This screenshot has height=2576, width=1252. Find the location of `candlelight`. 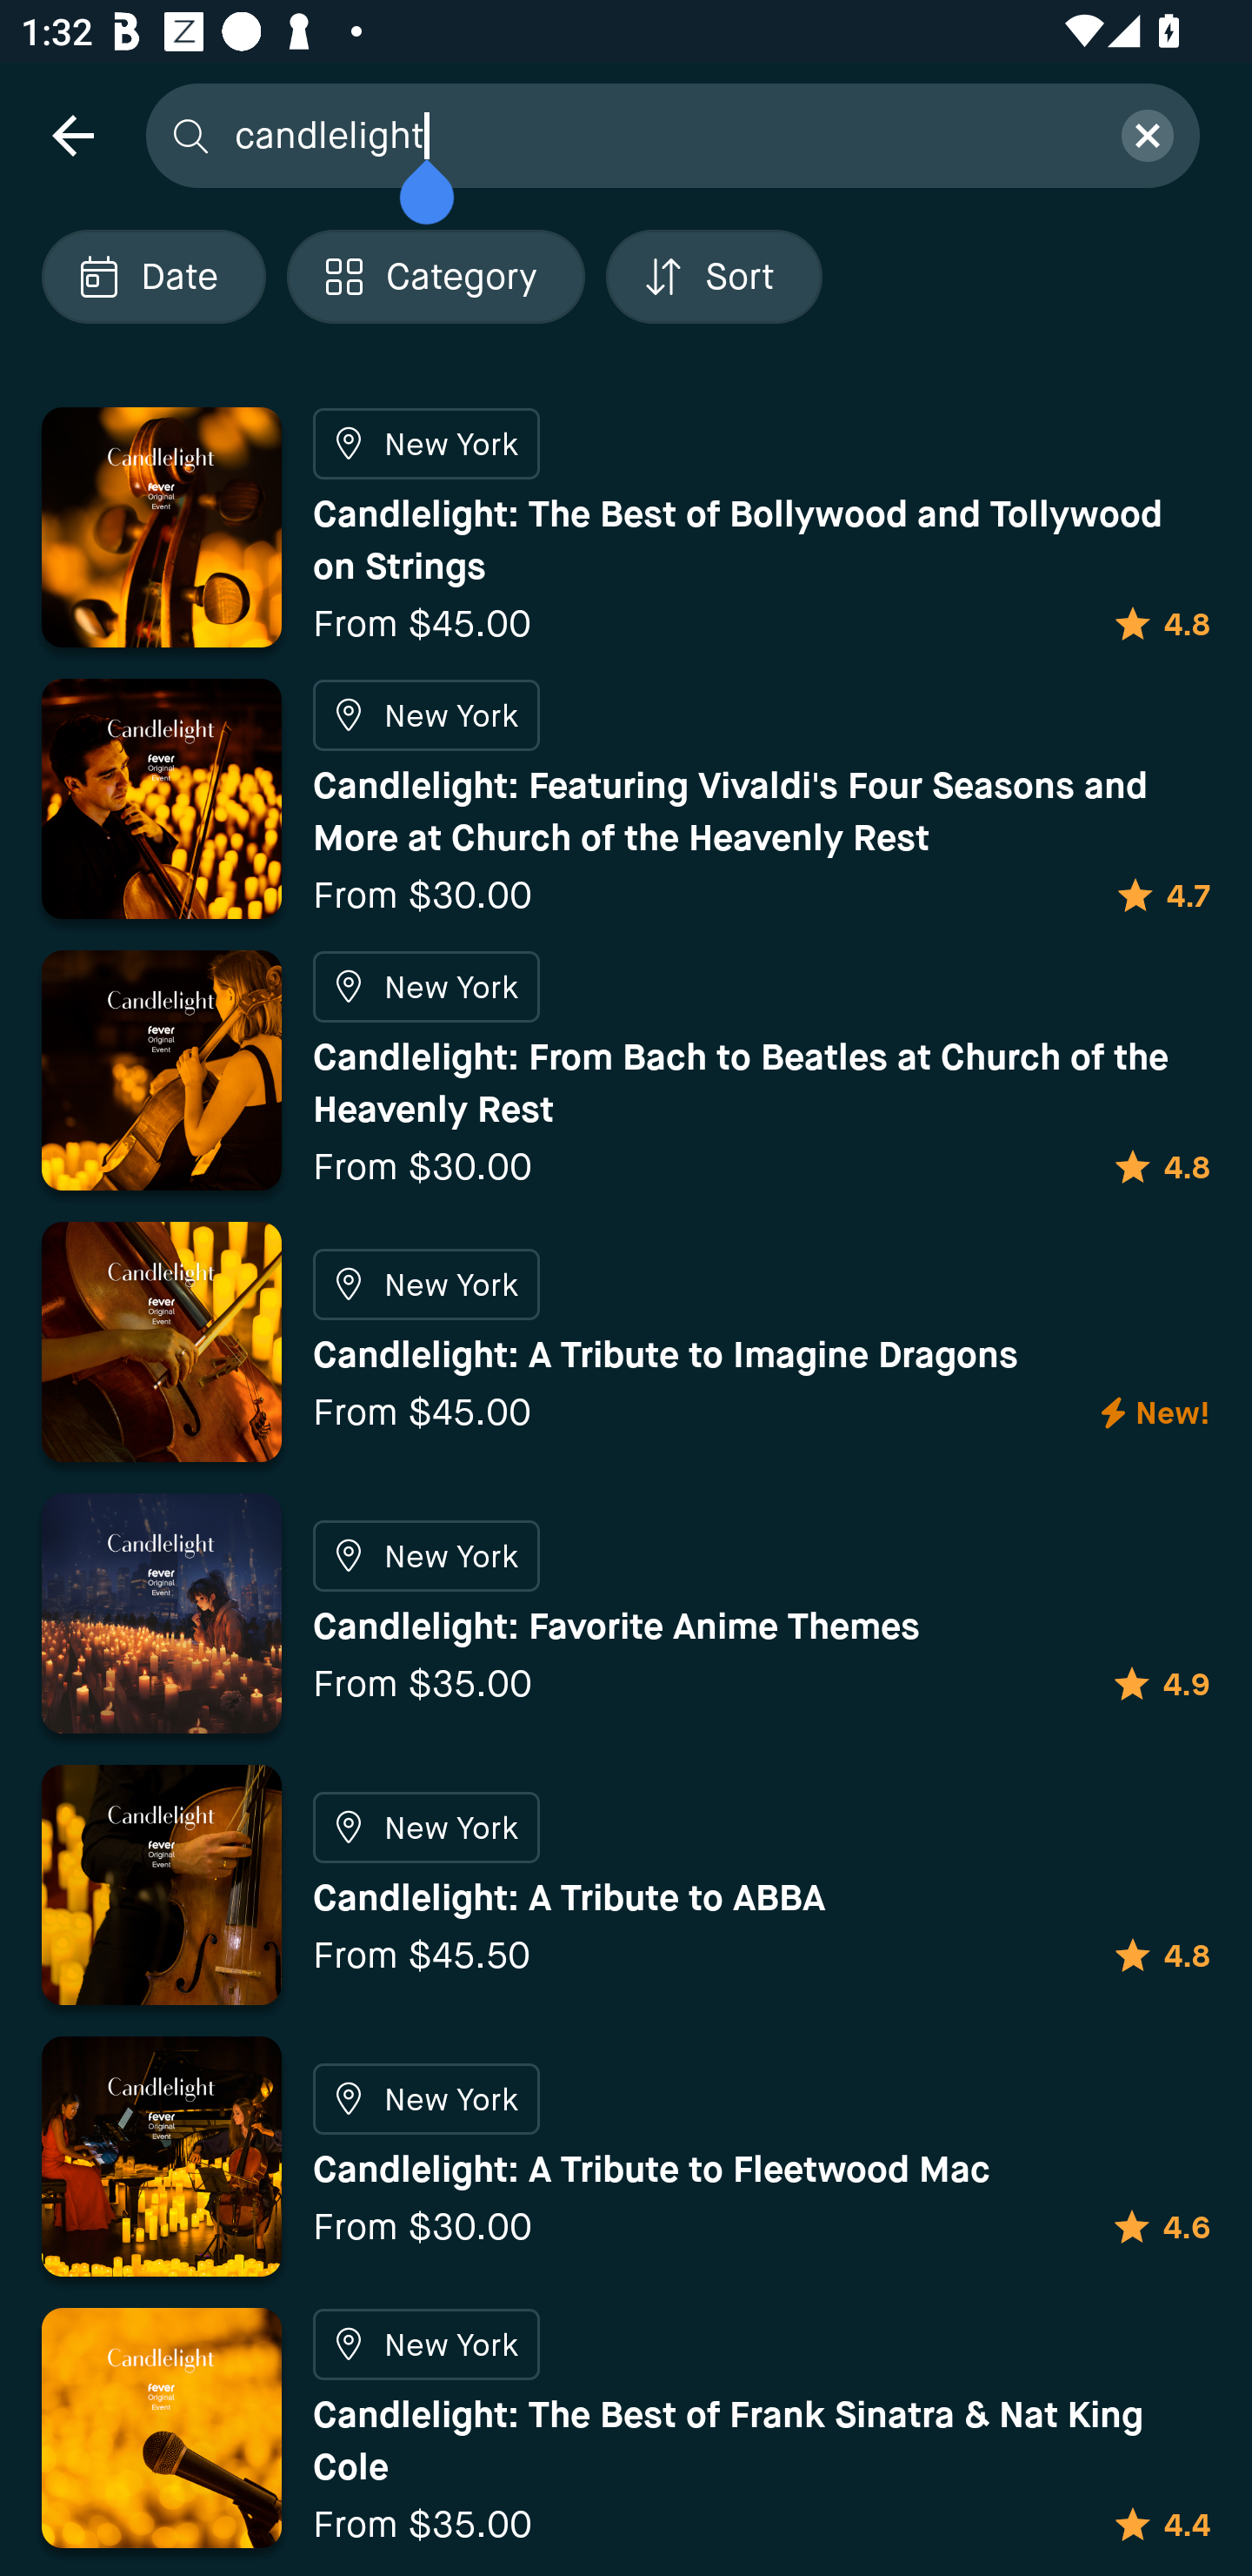

candlelight is located at coordinates (660, 134).